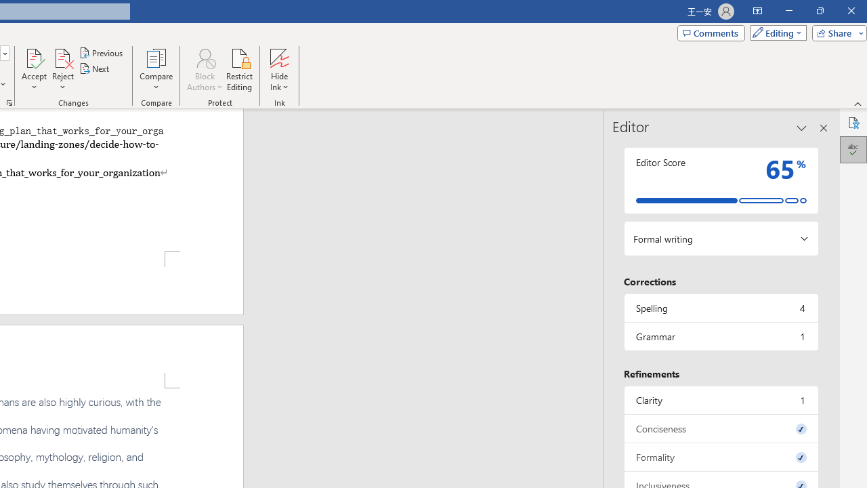 Image resolution: width=867 pixels, height=488 pixels. What do you see at coordinates (858, 103) in the screenshot?
I see `Collapse the Ribbon` at bounding box center [858, 103].